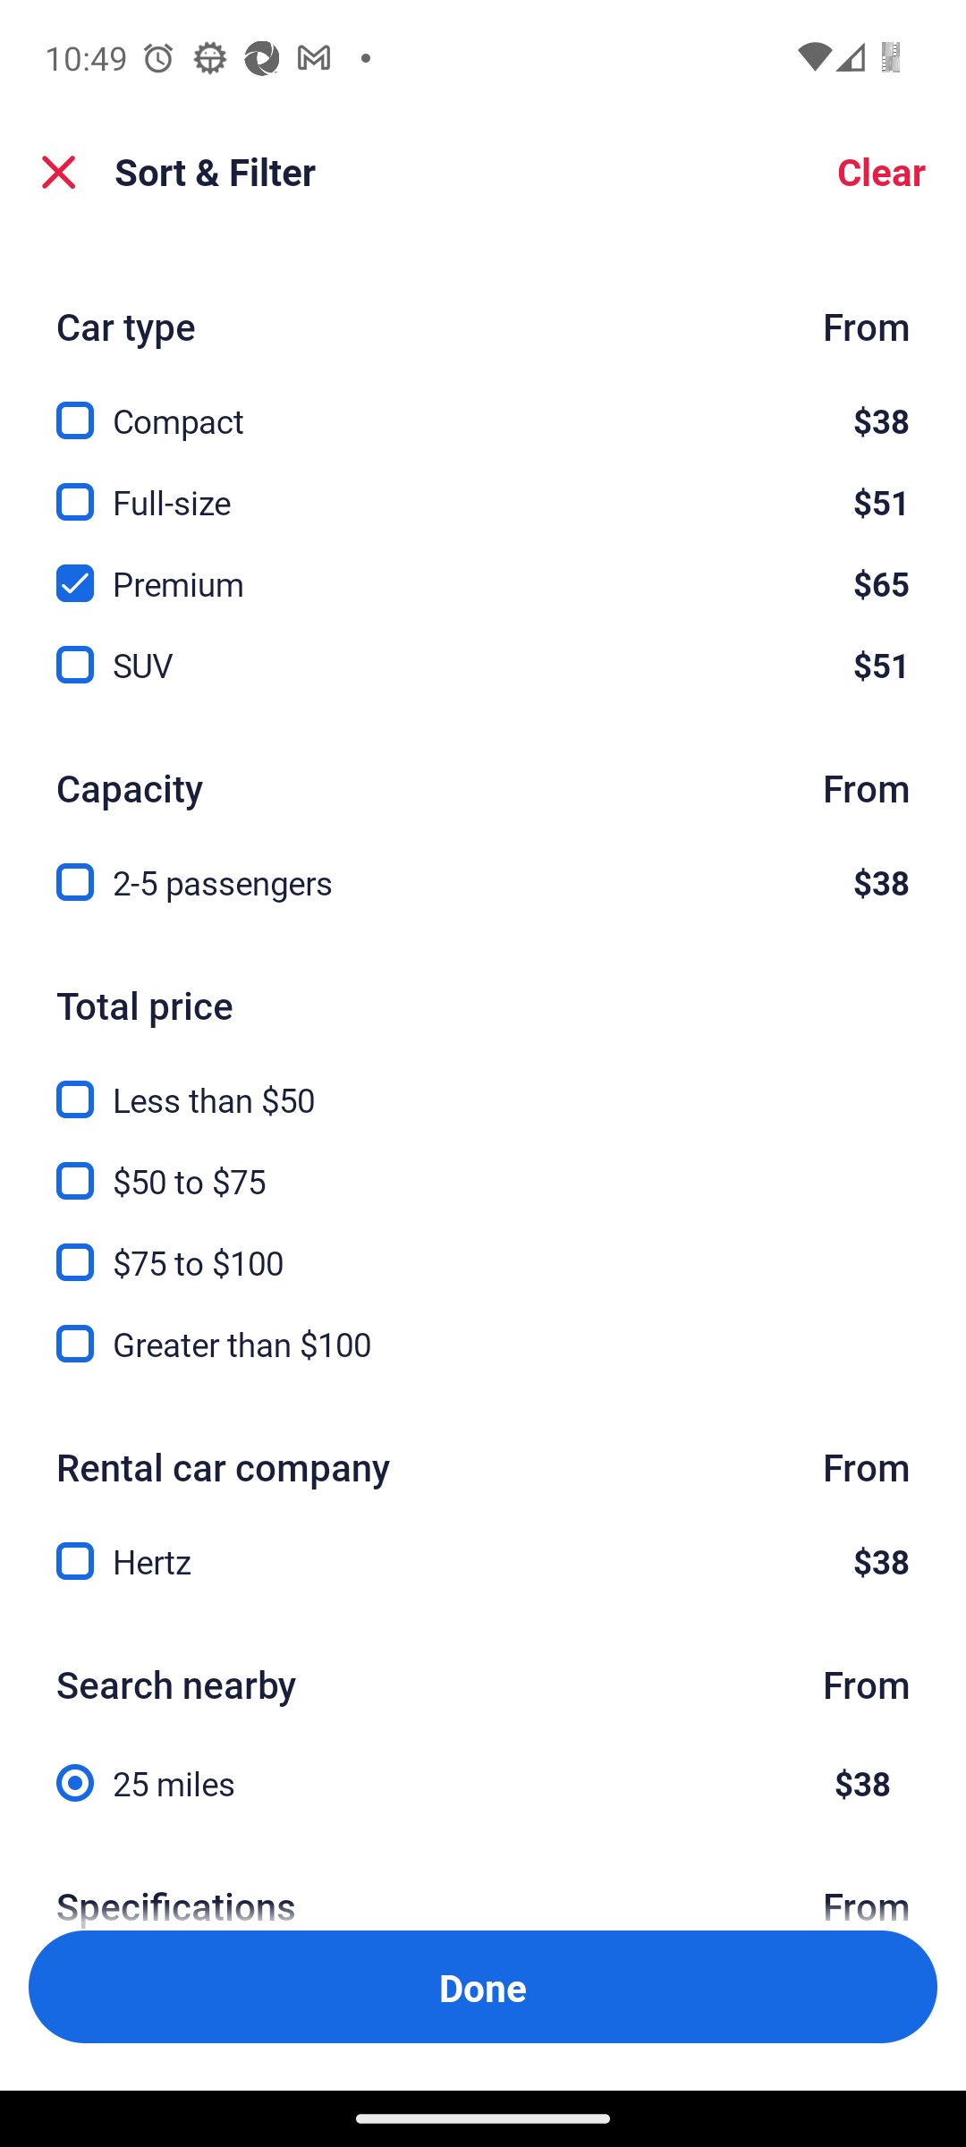  I want to click on $50 to $75, $50 to $75, so click(483, 1165).